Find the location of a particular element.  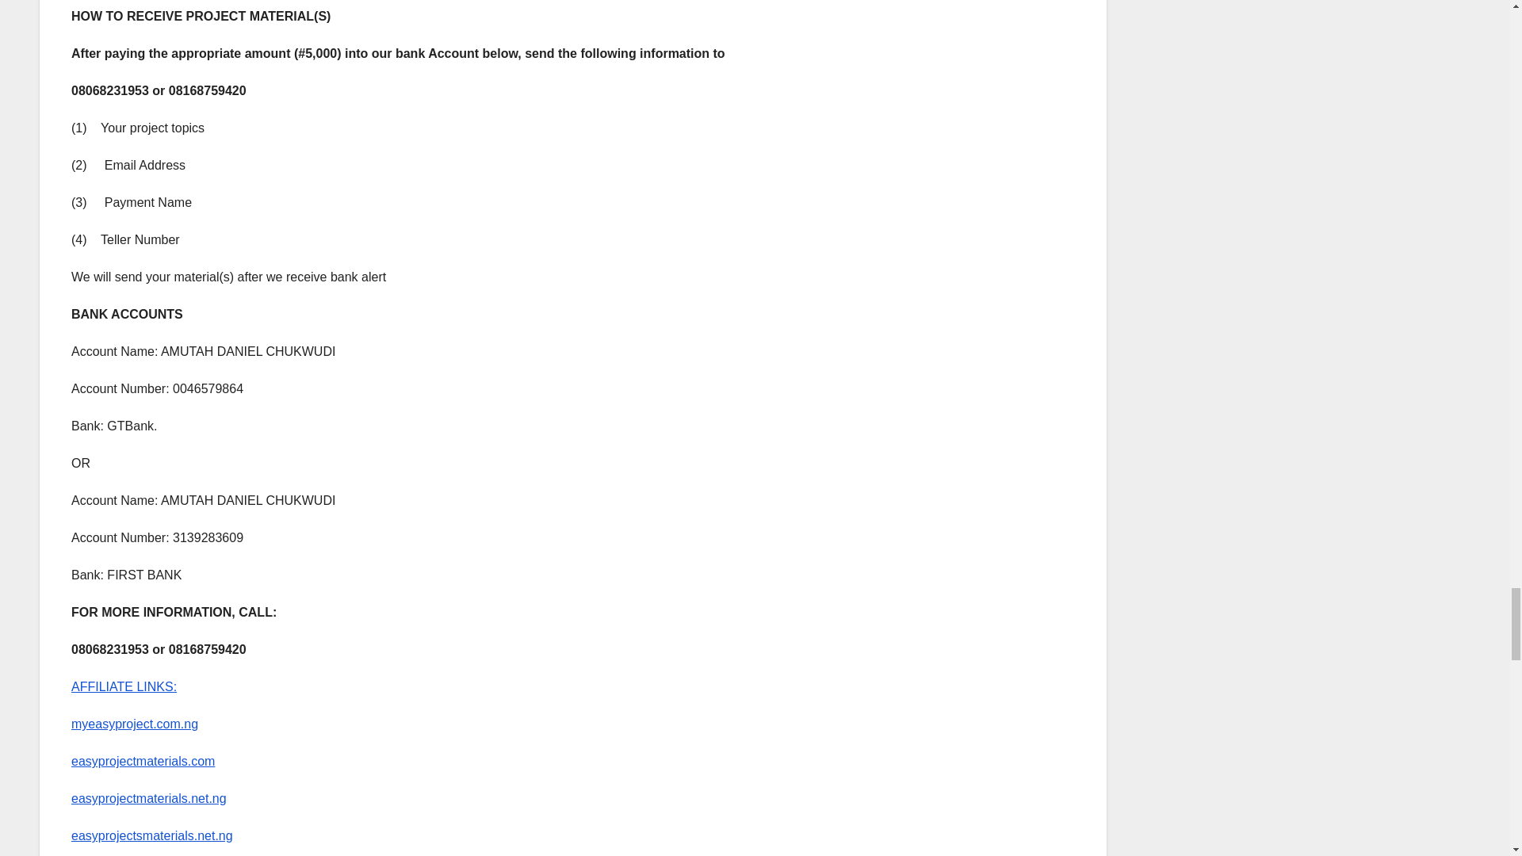

easyprojectsmaterials.net.ng is located at coordinates (152, 835).